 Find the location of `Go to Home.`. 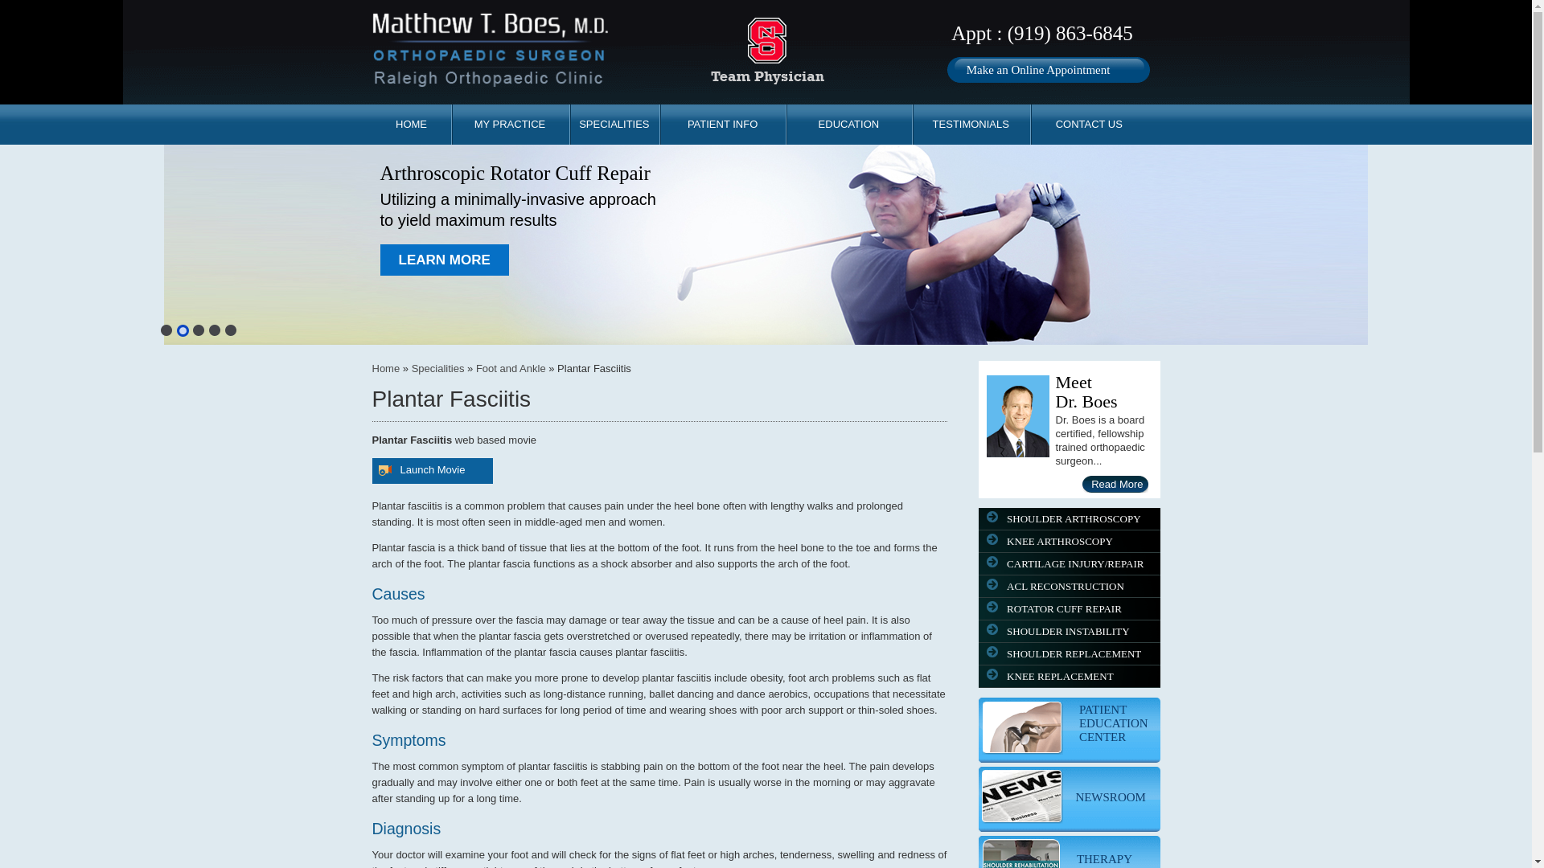

Go to Home. is located at coordinates (386, 368).